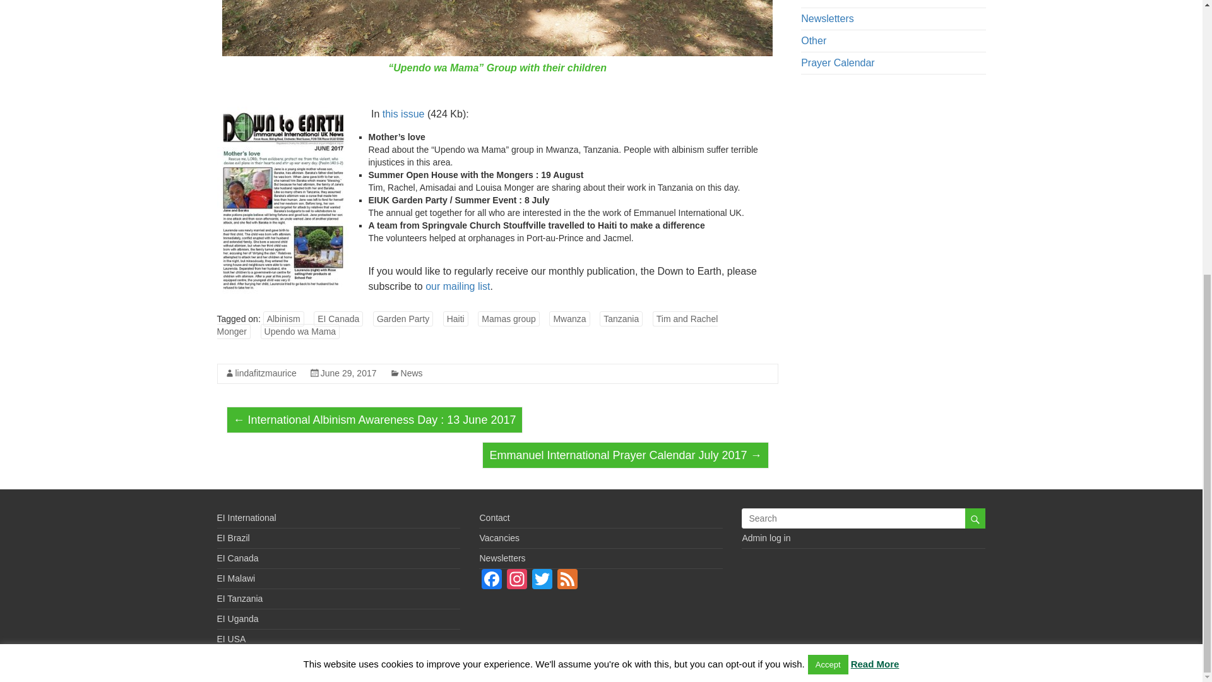  I want to click on Twitter, so click(542, 580).